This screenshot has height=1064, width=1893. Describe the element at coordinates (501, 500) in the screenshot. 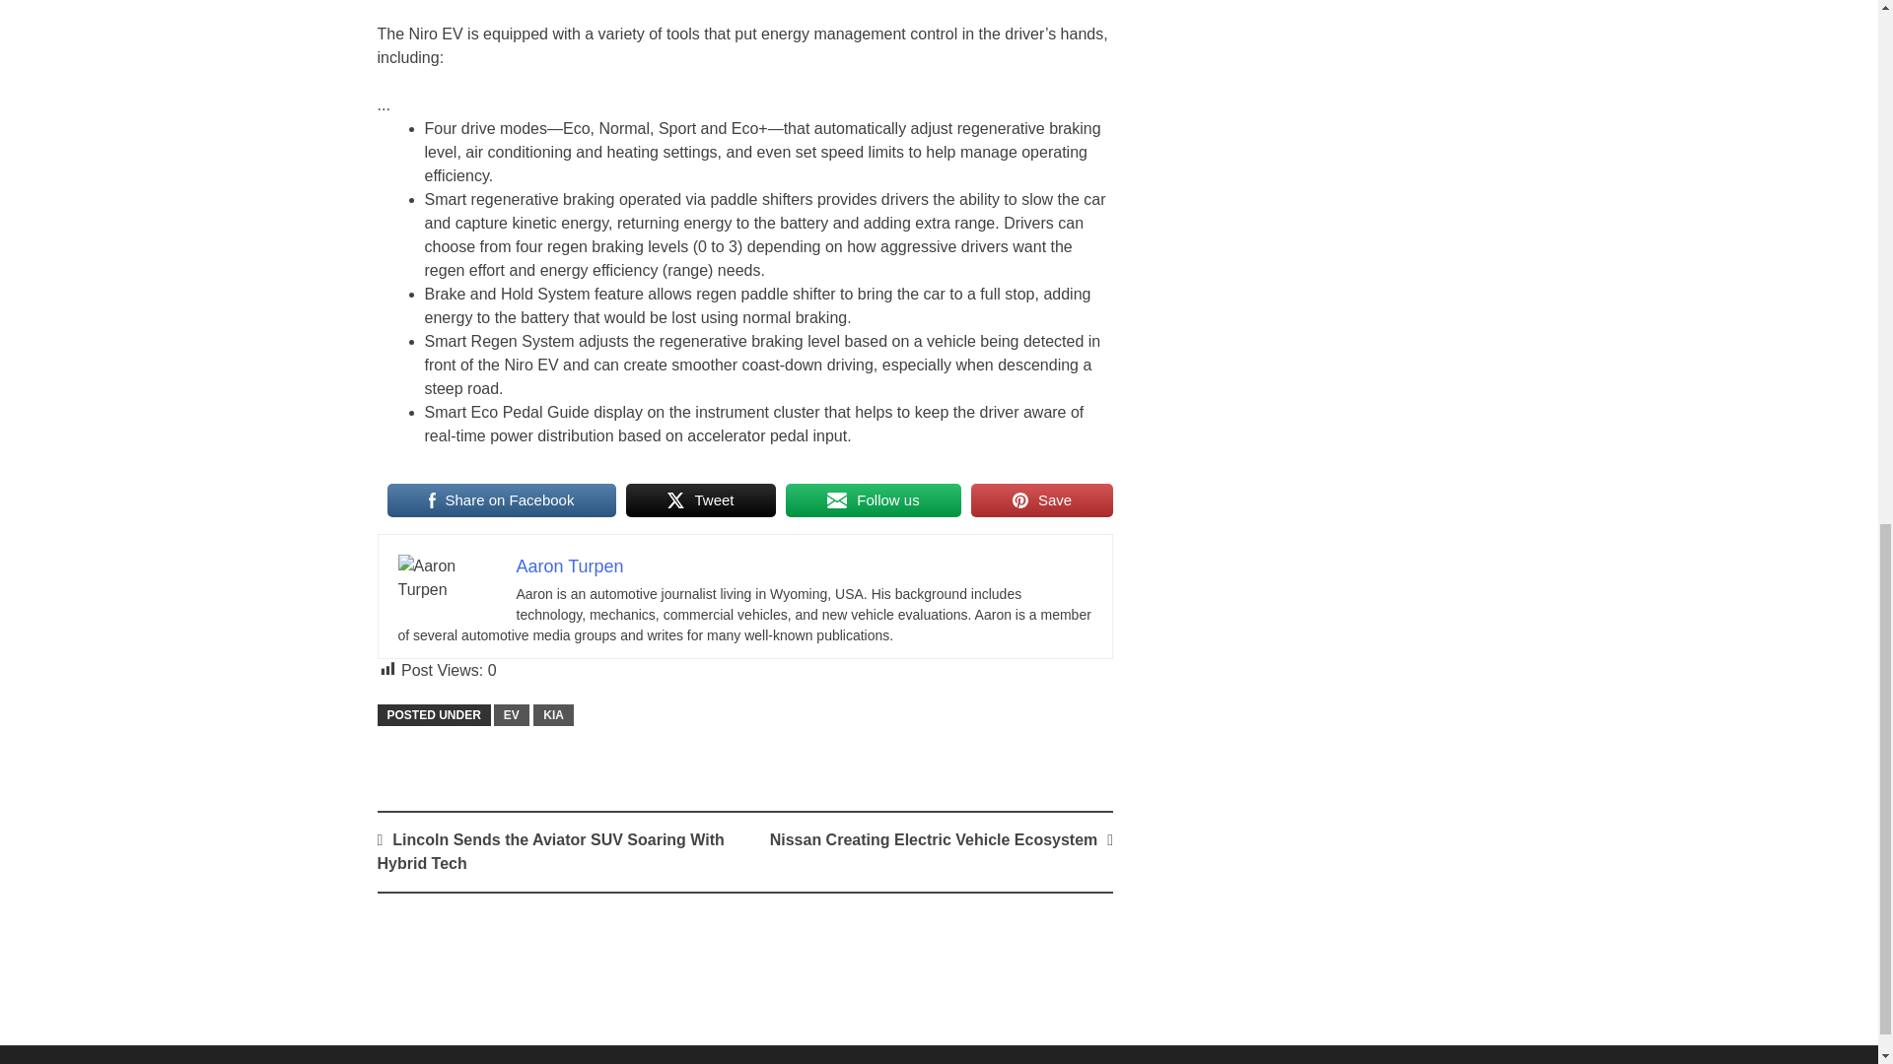

I see `Share on Facebook` at that location.